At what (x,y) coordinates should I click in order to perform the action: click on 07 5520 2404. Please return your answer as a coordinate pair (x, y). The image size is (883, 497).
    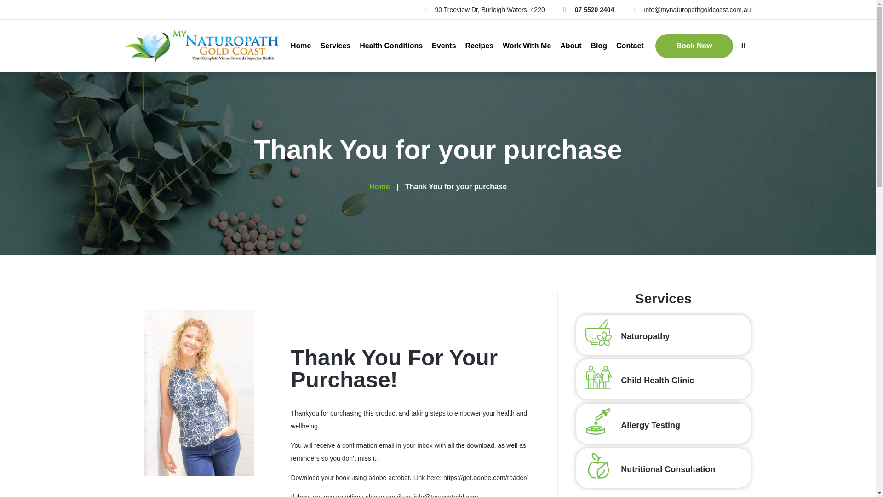
    Looking at the image, I should click on (589, 9).